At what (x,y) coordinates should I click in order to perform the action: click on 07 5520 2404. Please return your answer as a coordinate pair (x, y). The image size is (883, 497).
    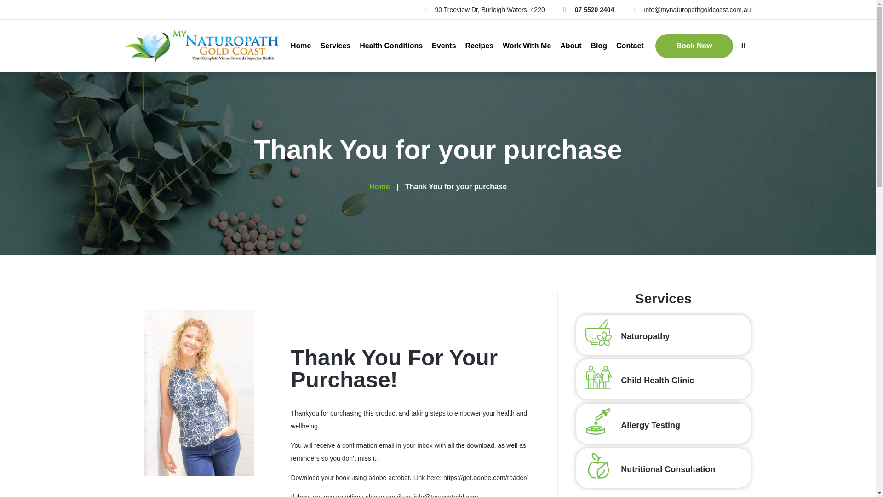
    Looking at the image, I should click on (589, 9).